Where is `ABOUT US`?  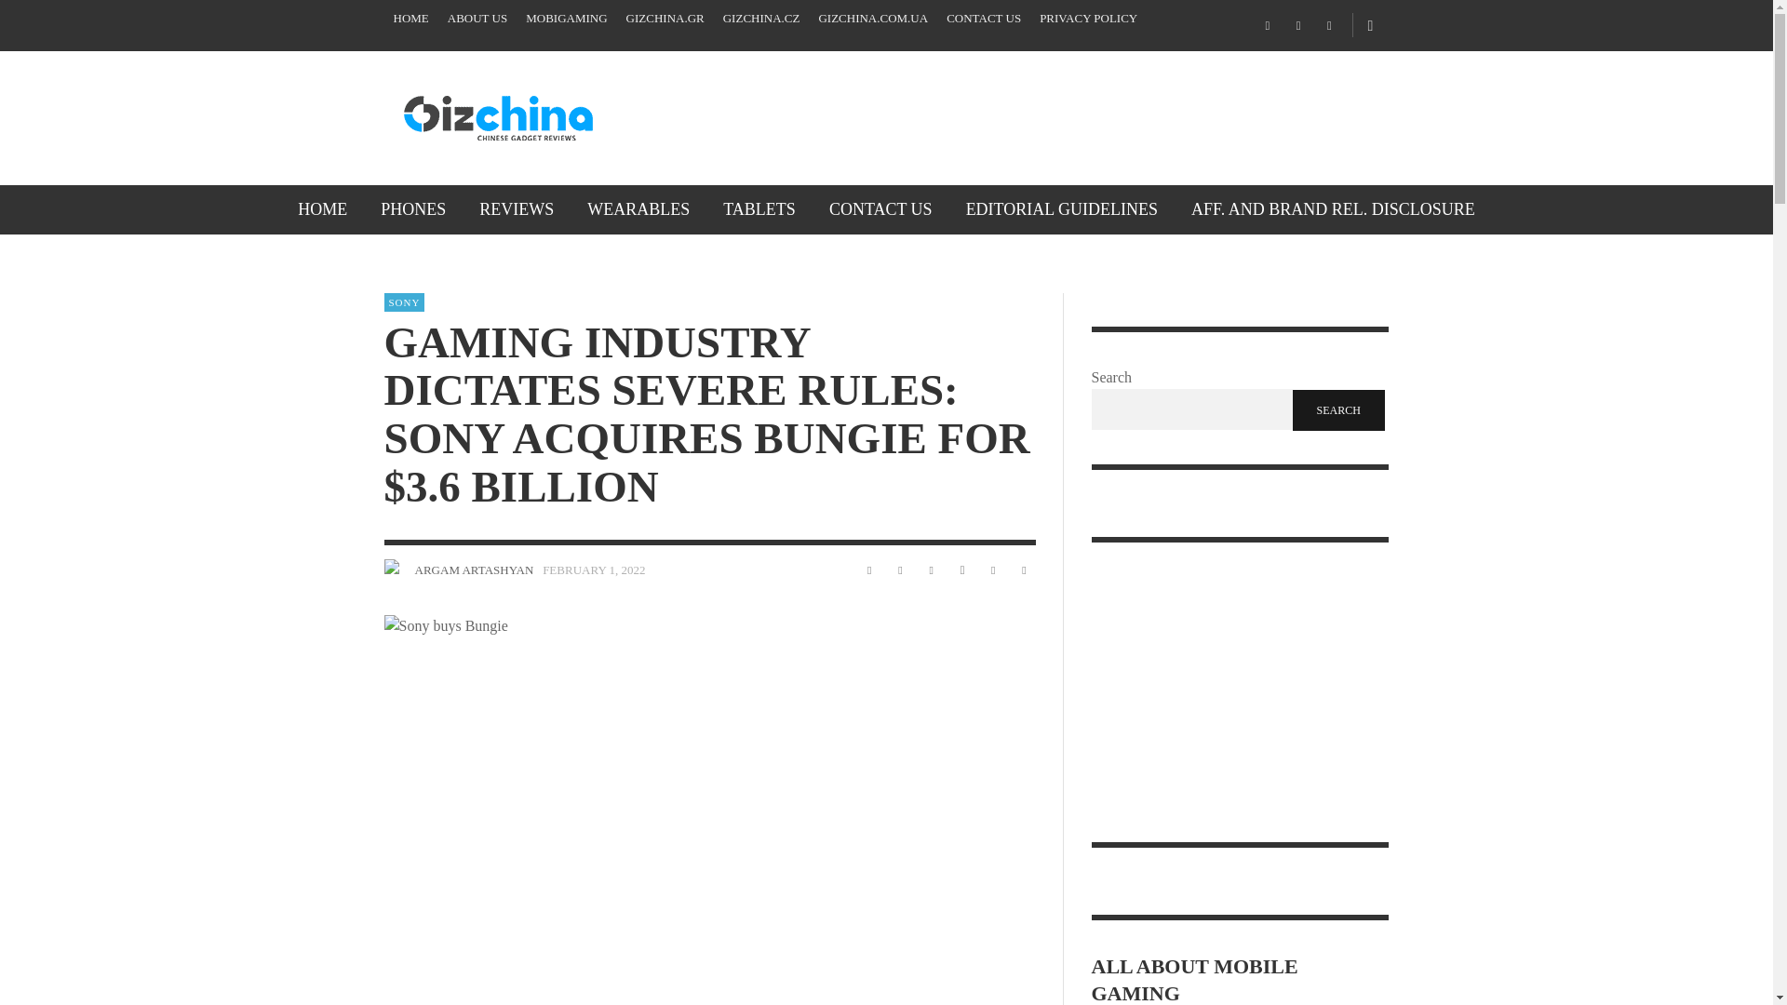 ABOUT US is located at coordinates (477, 19).